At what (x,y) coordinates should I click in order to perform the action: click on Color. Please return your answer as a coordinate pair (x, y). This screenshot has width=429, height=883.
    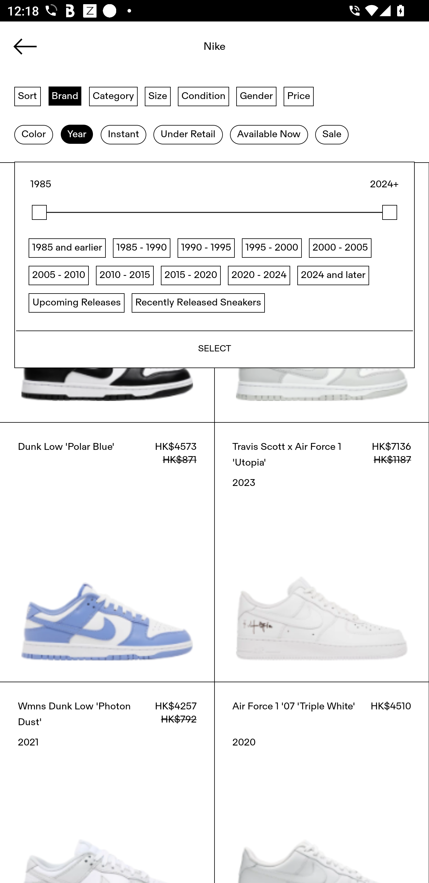
    Looking at the image, I should click on (33, 135).